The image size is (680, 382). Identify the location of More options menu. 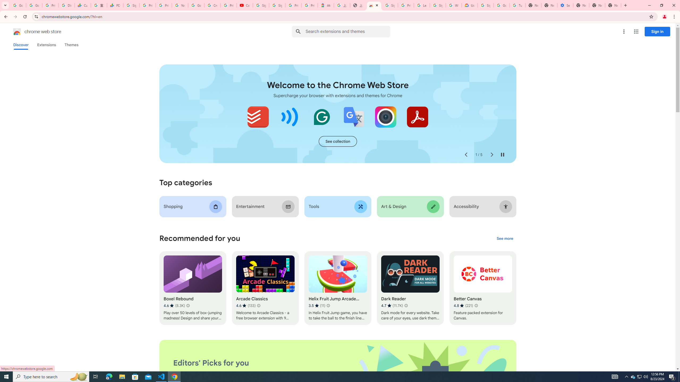
(624, 32).